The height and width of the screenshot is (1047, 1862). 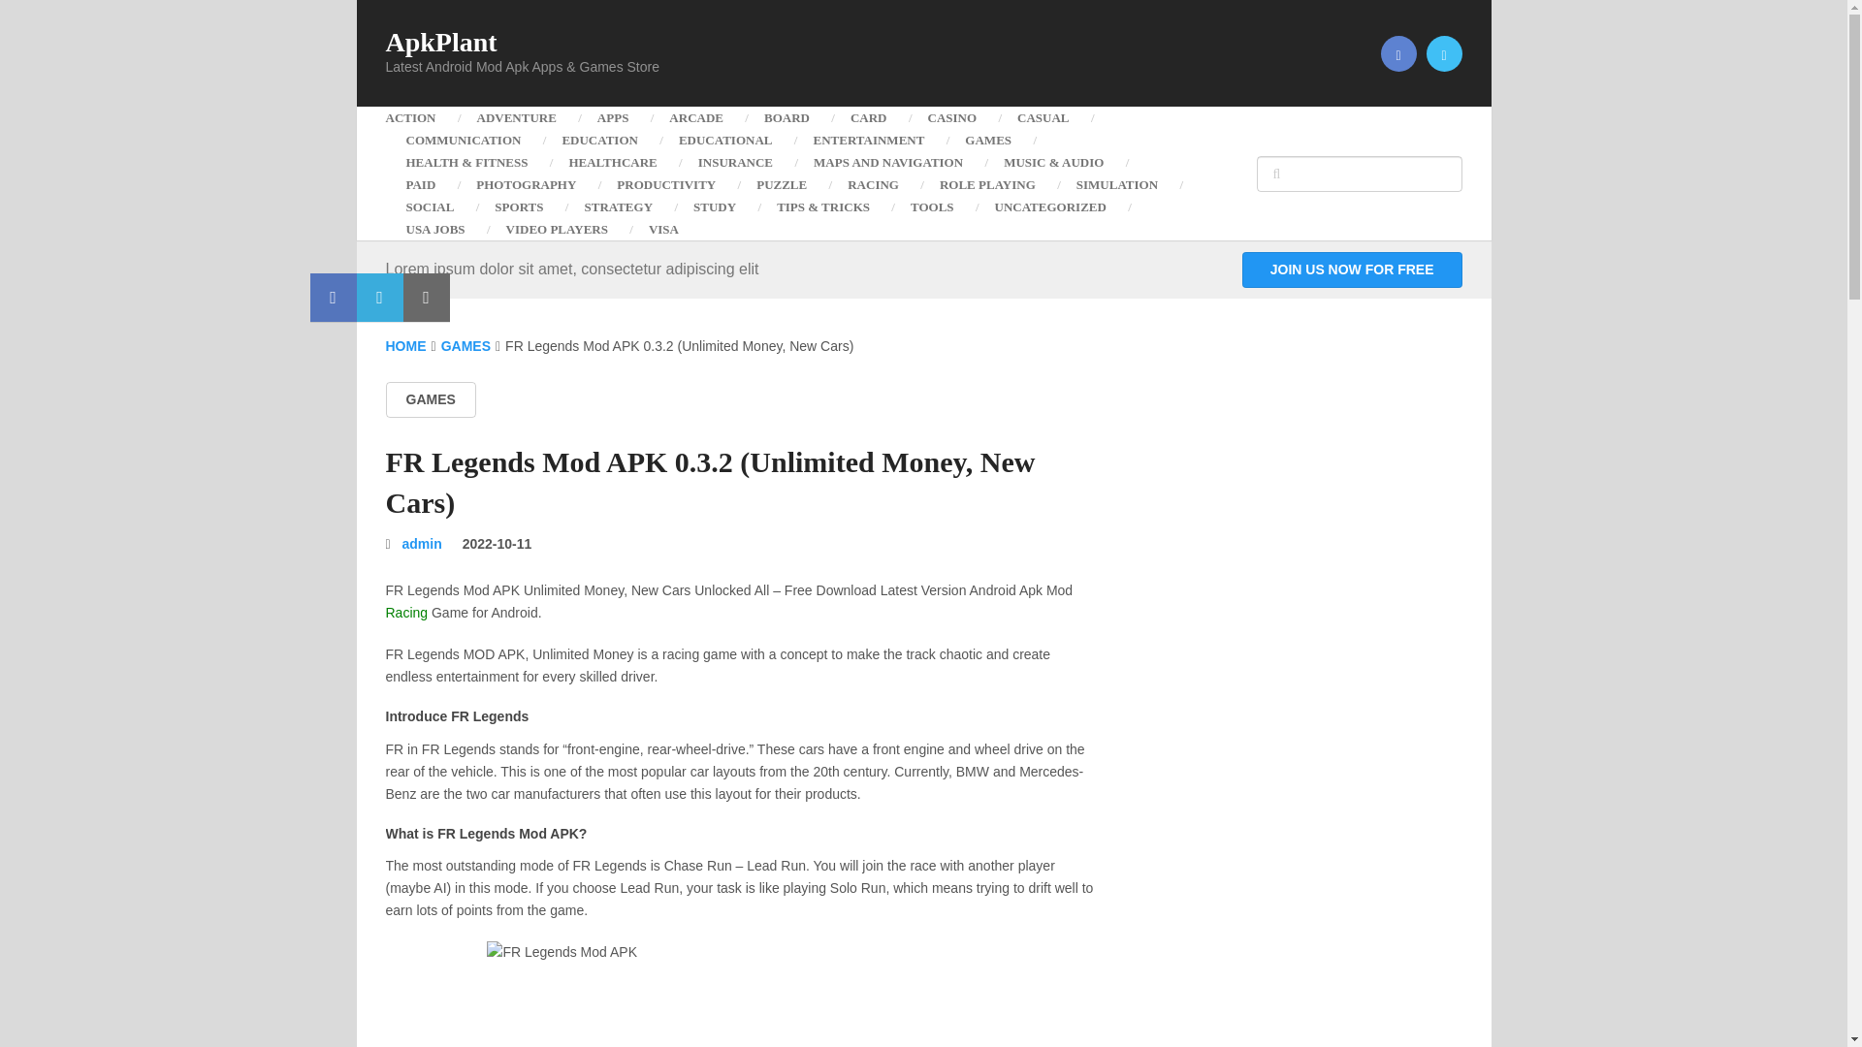 What do you see at coordinates (987, 140) in the screenshot?
I see `GAMES` at bounding box center [987, 140].